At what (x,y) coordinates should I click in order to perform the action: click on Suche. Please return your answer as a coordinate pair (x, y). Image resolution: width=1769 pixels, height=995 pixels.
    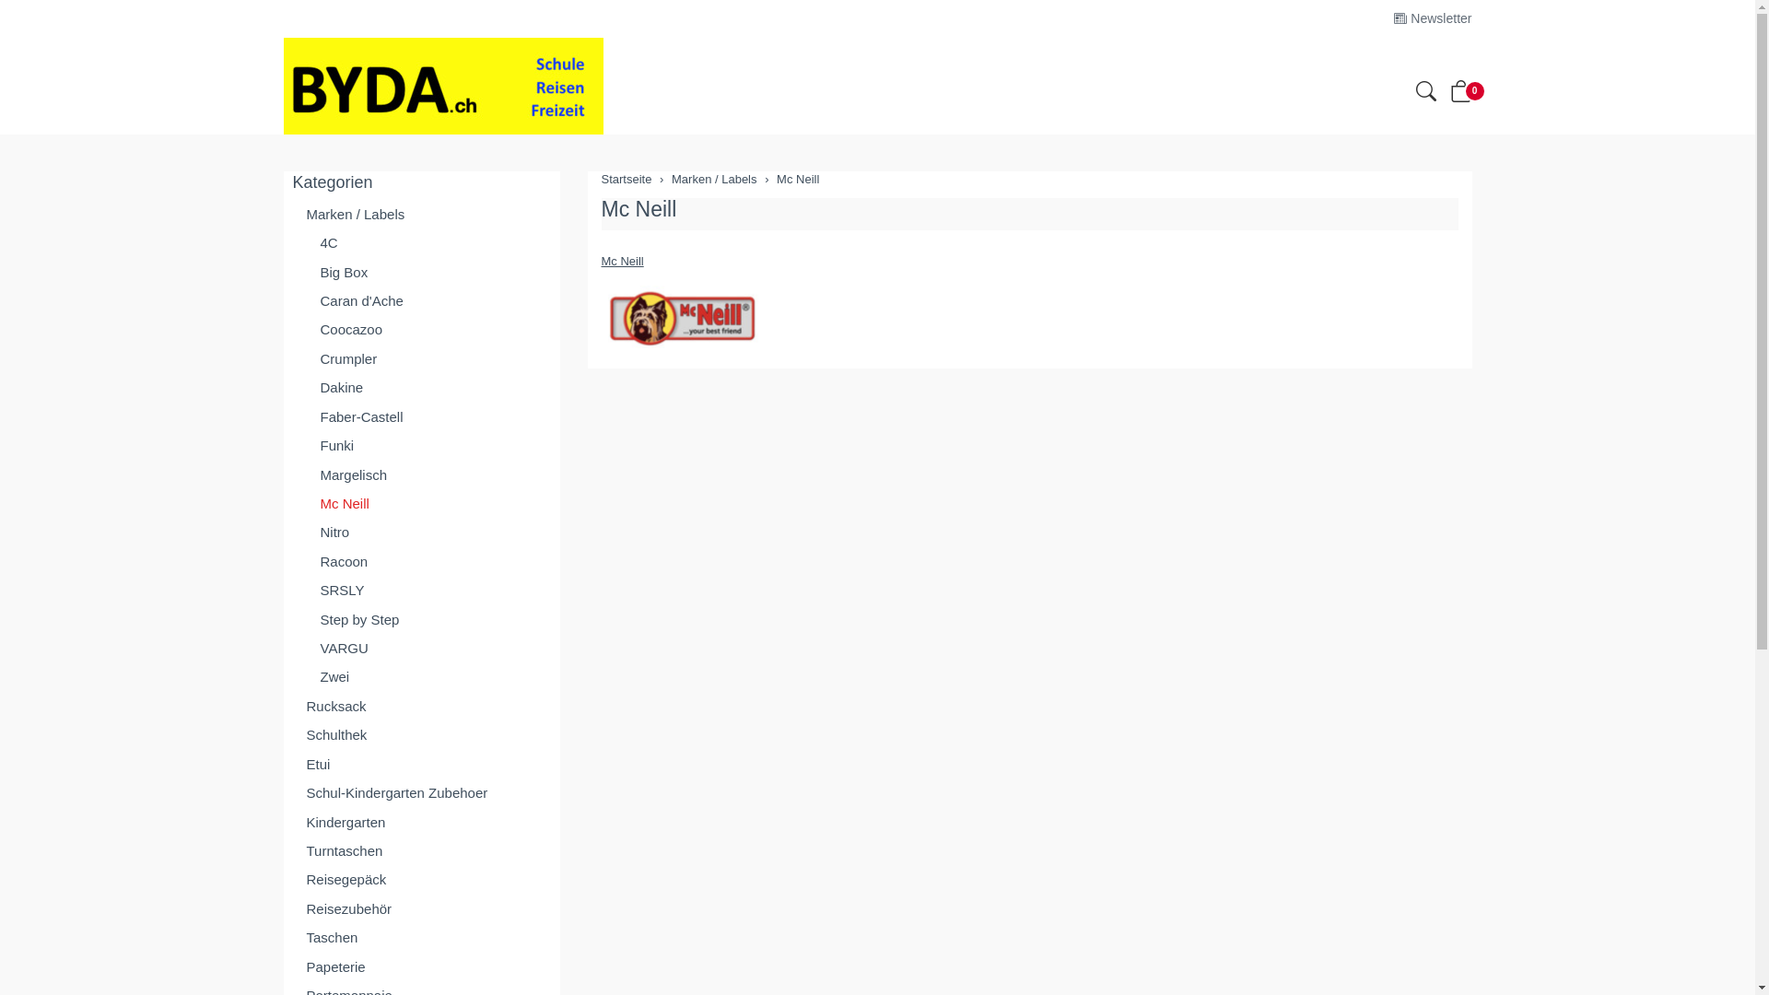
    Looking at the image, I should click on (1425, 94).